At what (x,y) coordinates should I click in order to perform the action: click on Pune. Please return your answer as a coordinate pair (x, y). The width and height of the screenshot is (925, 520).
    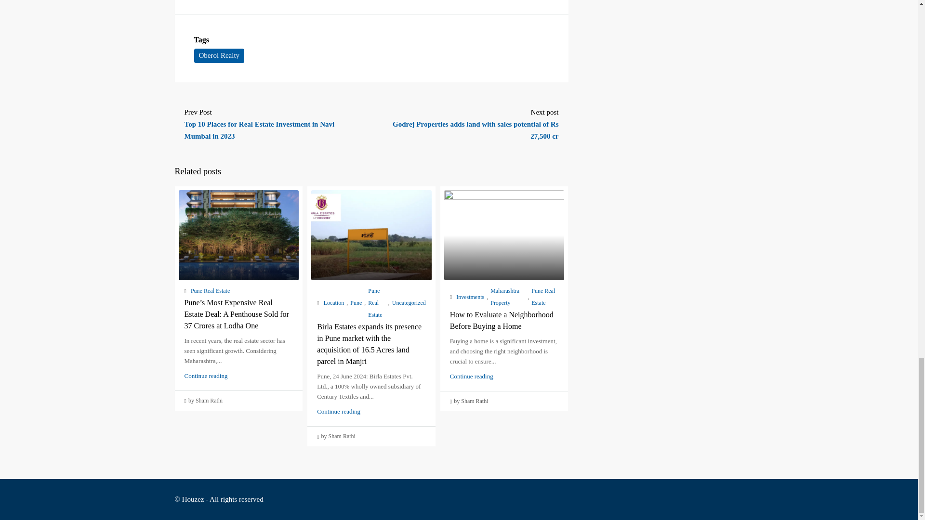
    Looking at the image, I should click on (356, 302).